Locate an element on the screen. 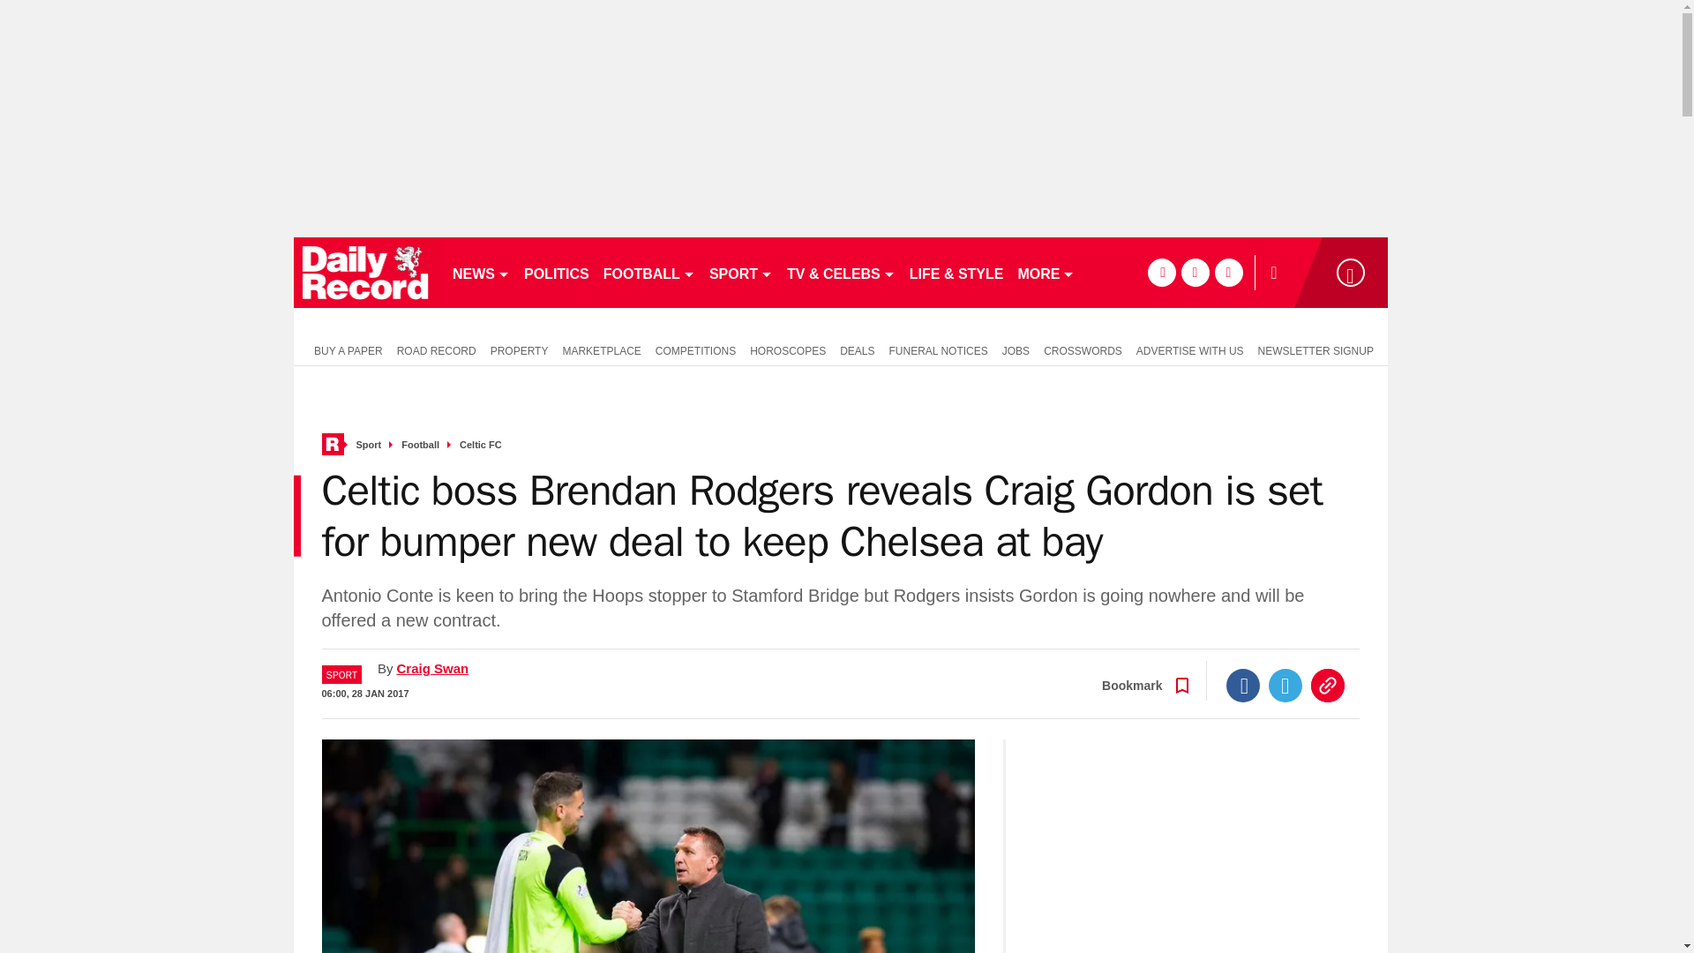 Image resolution: width=1694 pixels, height=953 pixels. facebook is located at coordinates (1161, 272).